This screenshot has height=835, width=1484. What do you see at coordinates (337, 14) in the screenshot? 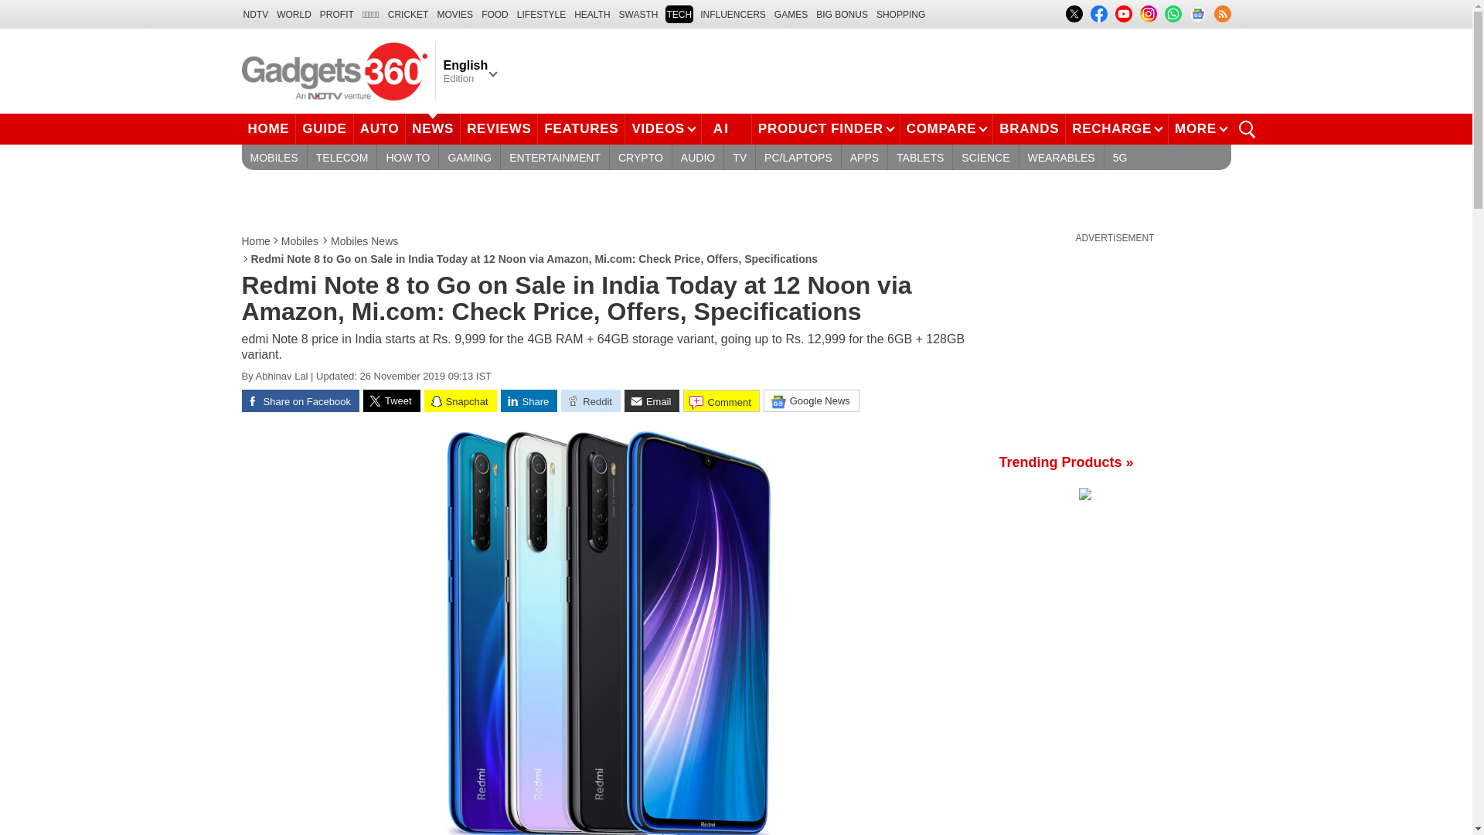
I see `Profit` at bounding box center [337, 14].